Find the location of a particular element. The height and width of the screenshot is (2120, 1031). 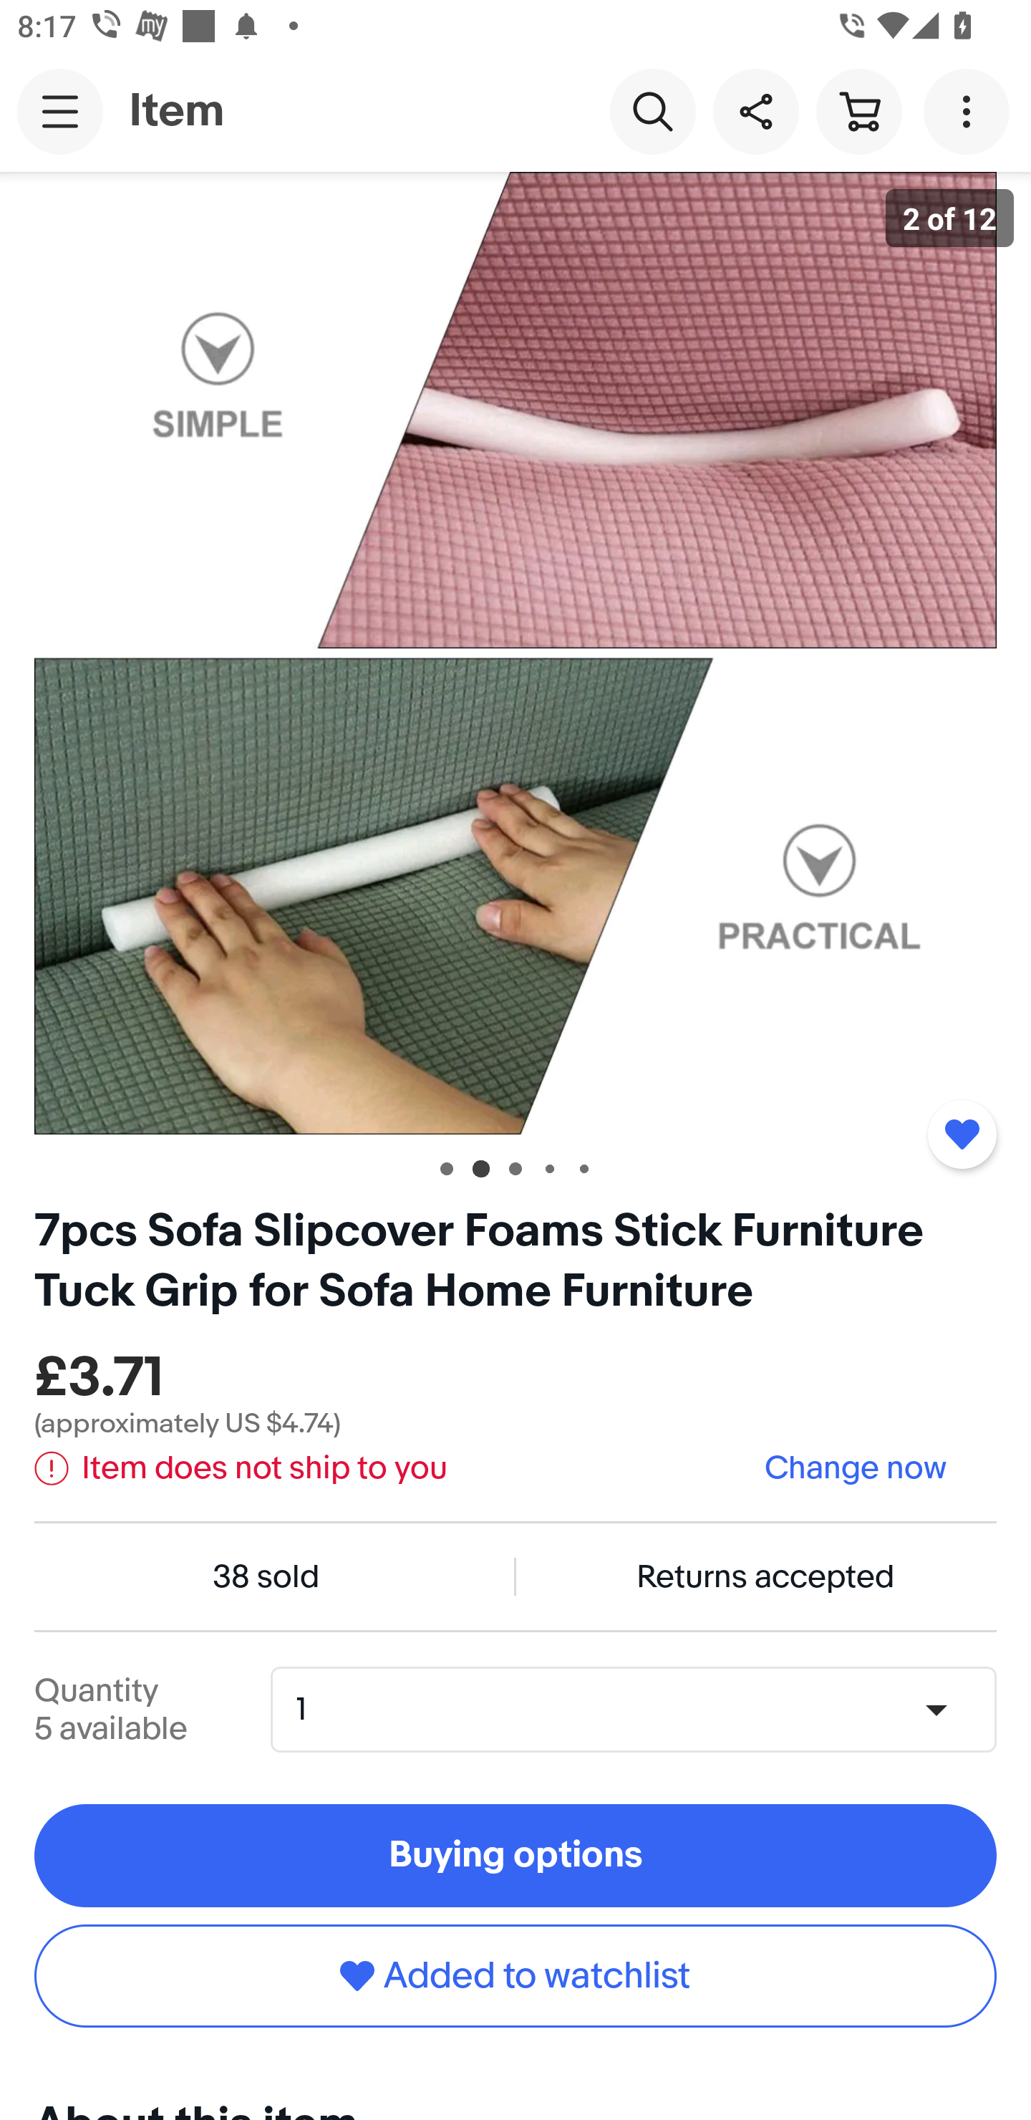

Main navigation, open is located at coordinates (60, 111).